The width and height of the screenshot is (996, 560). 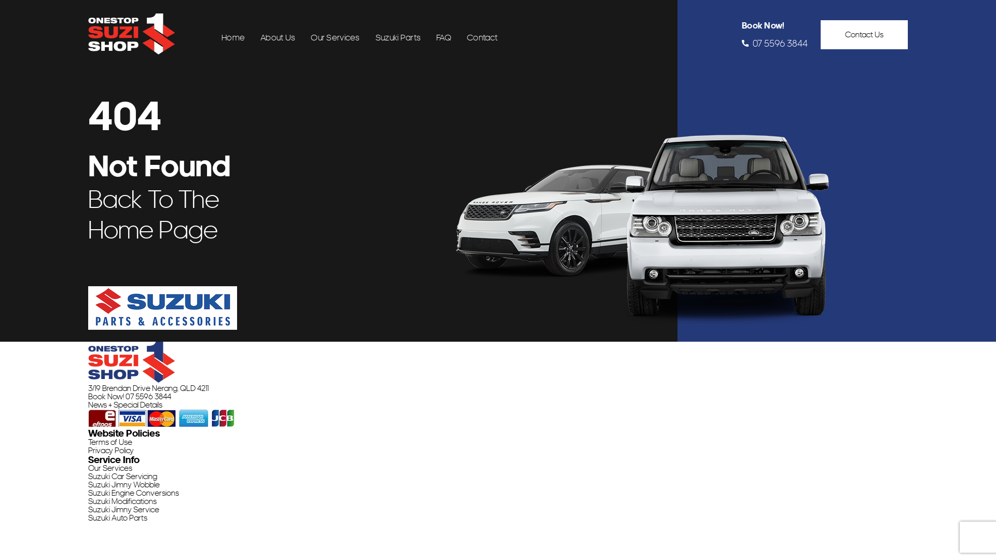 What do you see at coordinates (148, 397) in the screenshot?
I see `07 5596 3844` at bounding box center [148, 397].